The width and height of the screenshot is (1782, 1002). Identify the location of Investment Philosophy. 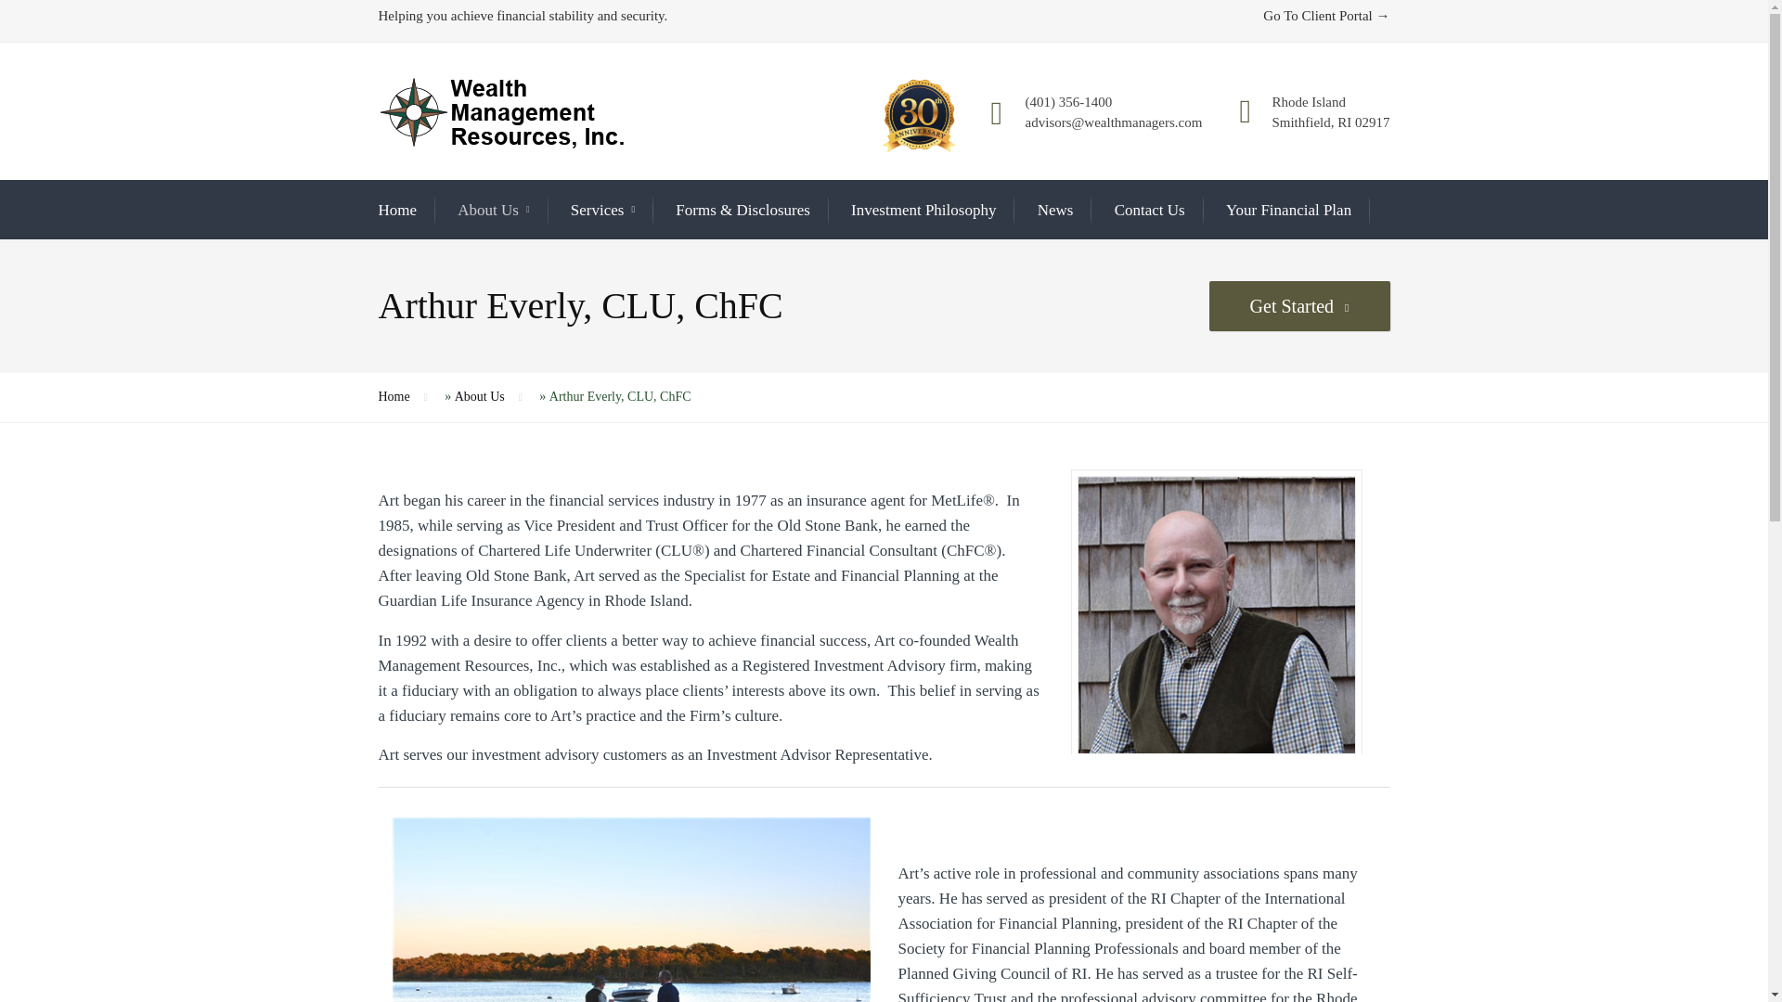
(923, 210).